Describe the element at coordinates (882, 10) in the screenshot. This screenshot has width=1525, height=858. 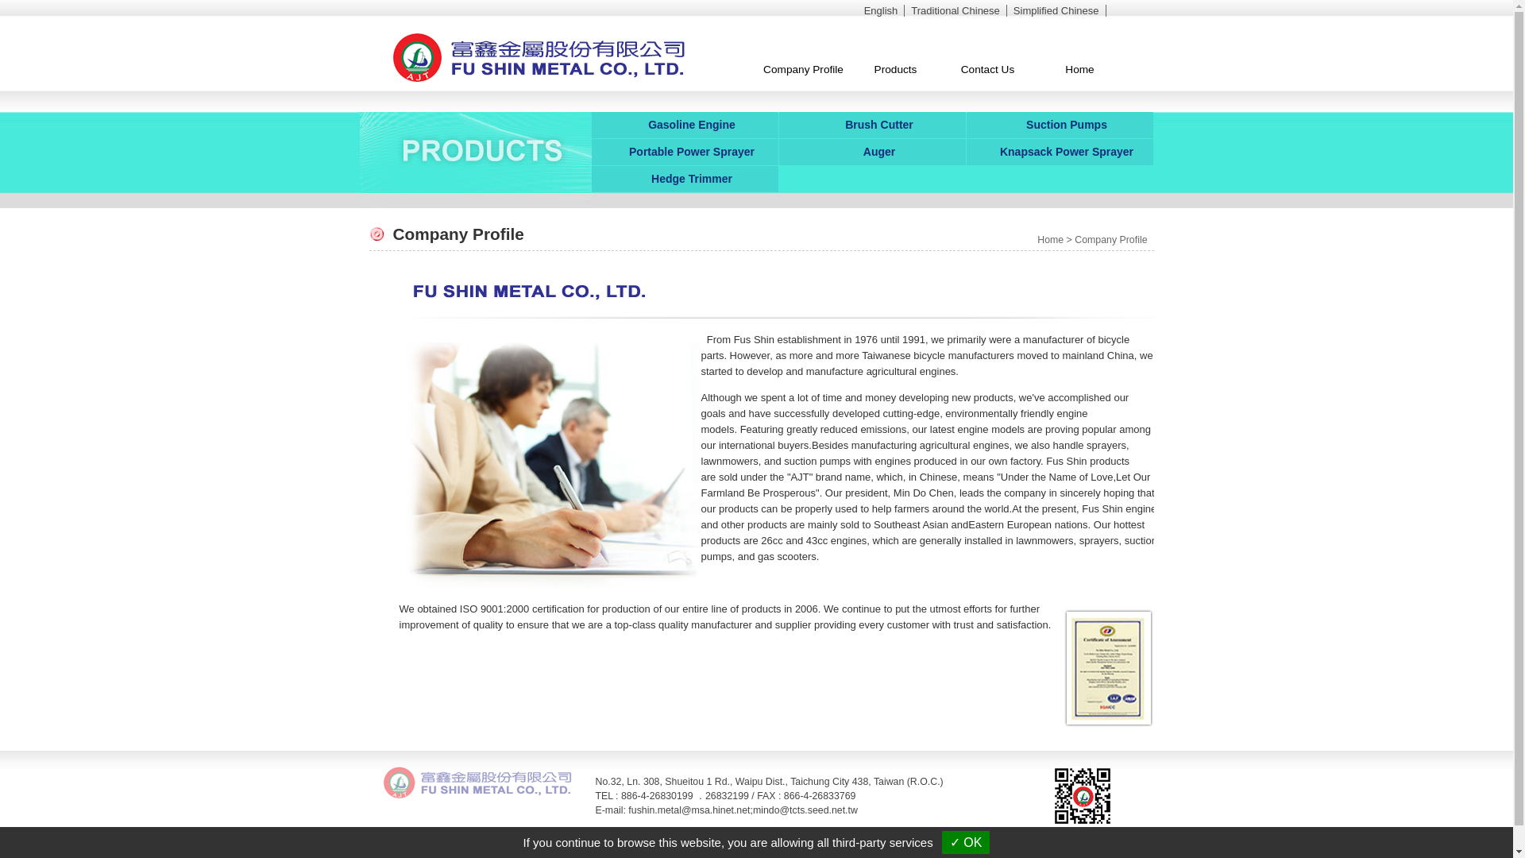
I see `English` at that location.